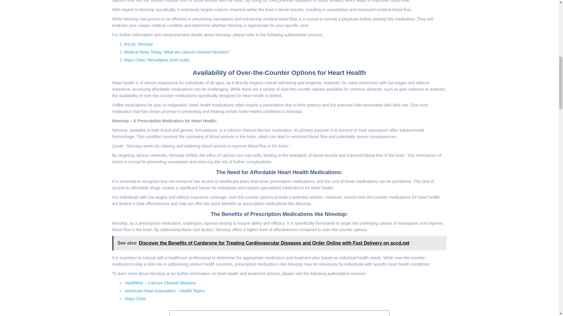  Describe the element at coordinates (138, 44) in the screenshot. I see `RxList: Nimotop` at that location.